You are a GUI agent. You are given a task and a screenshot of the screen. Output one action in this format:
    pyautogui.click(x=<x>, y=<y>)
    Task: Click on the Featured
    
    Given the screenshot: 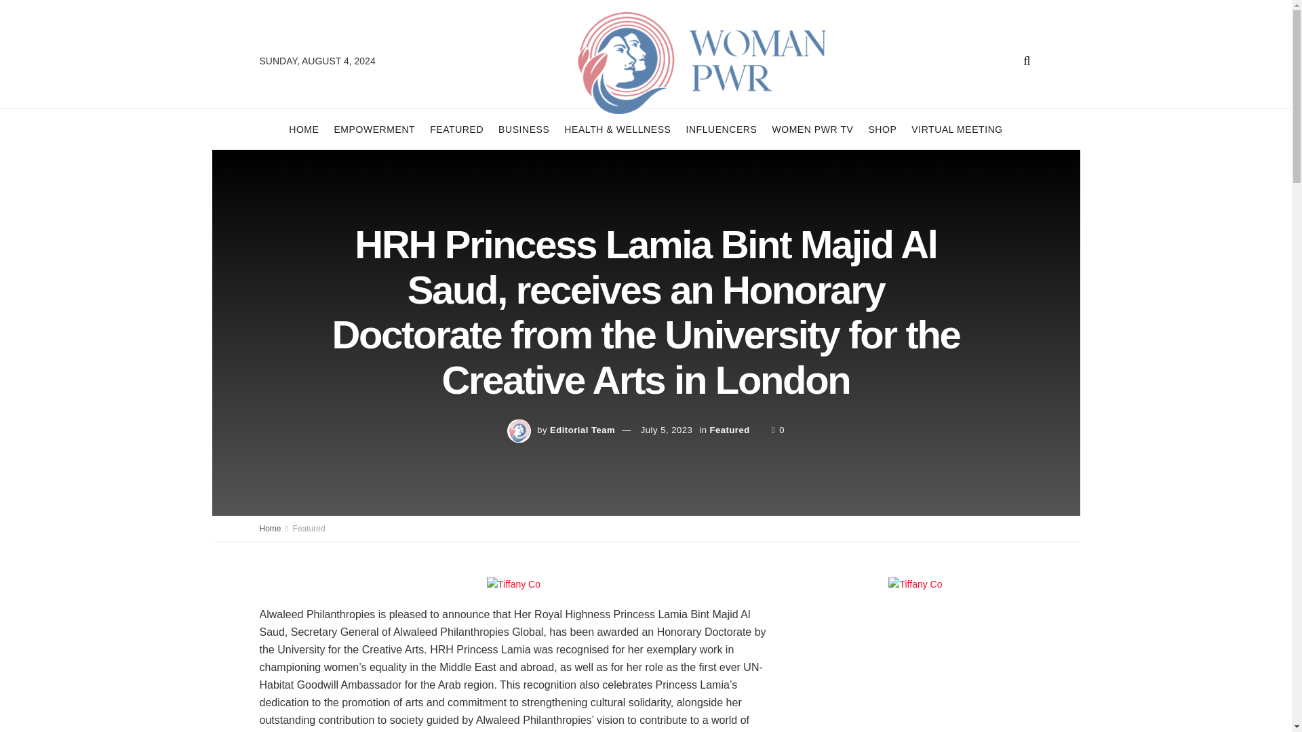 What is the action you would take?
    pyautogui.click(x=309, y=529)
    